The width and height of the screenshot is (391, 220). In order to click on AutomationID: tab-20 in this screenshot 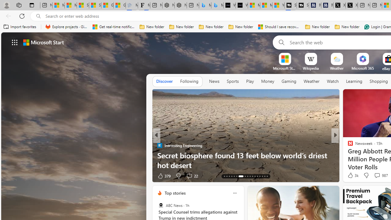, I will do `click(245, 176)`.